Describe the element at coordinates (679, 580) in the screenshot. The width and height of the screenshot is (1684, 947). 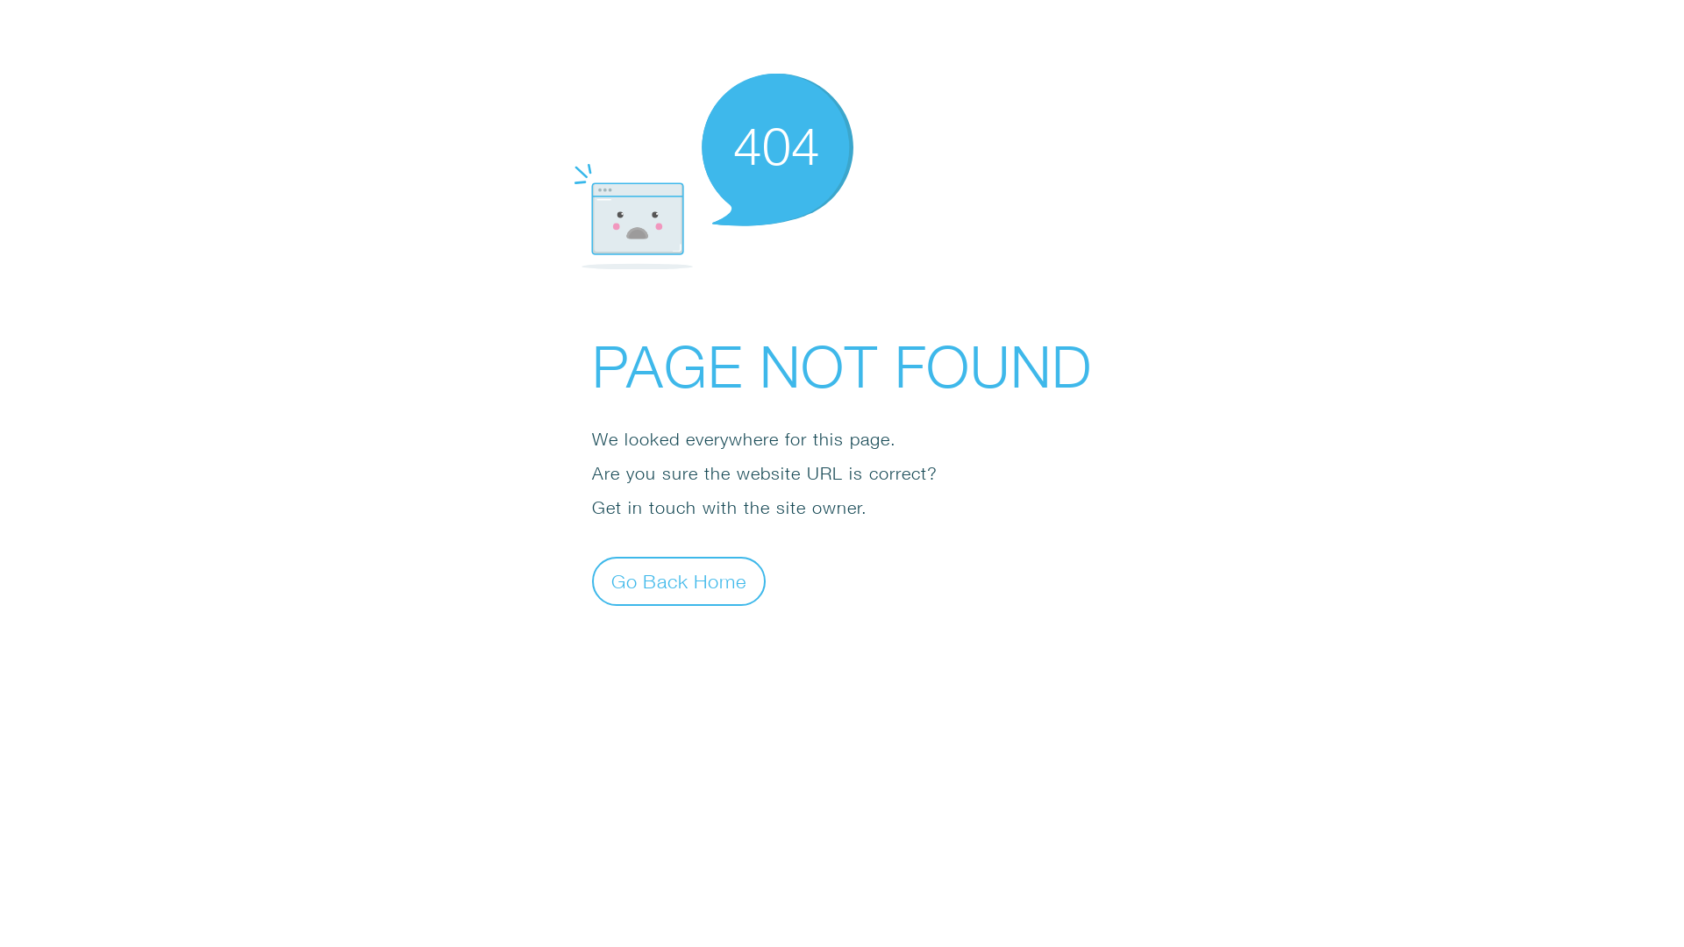
I see `Go Back Home` at that location.